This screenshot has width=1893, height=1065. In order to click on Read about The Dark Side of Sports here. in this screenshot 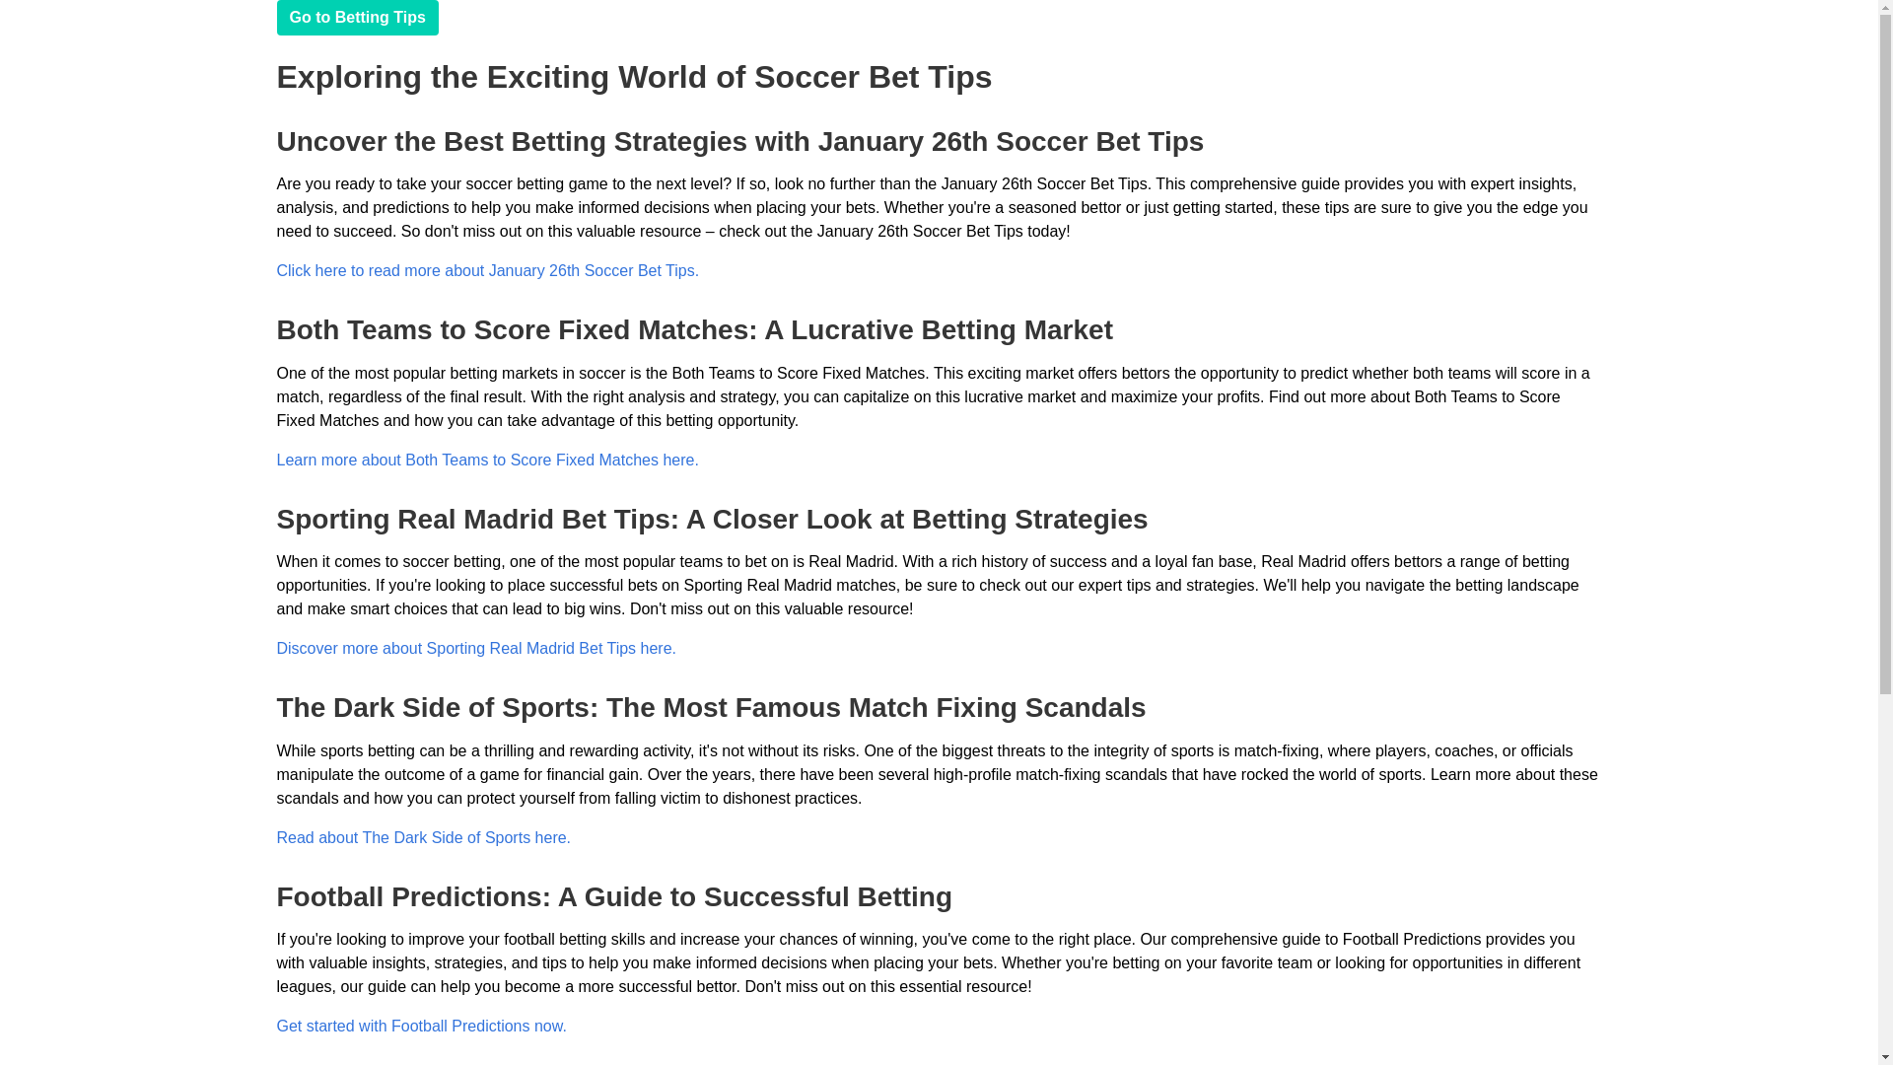, I will do `click(424, 837)`.